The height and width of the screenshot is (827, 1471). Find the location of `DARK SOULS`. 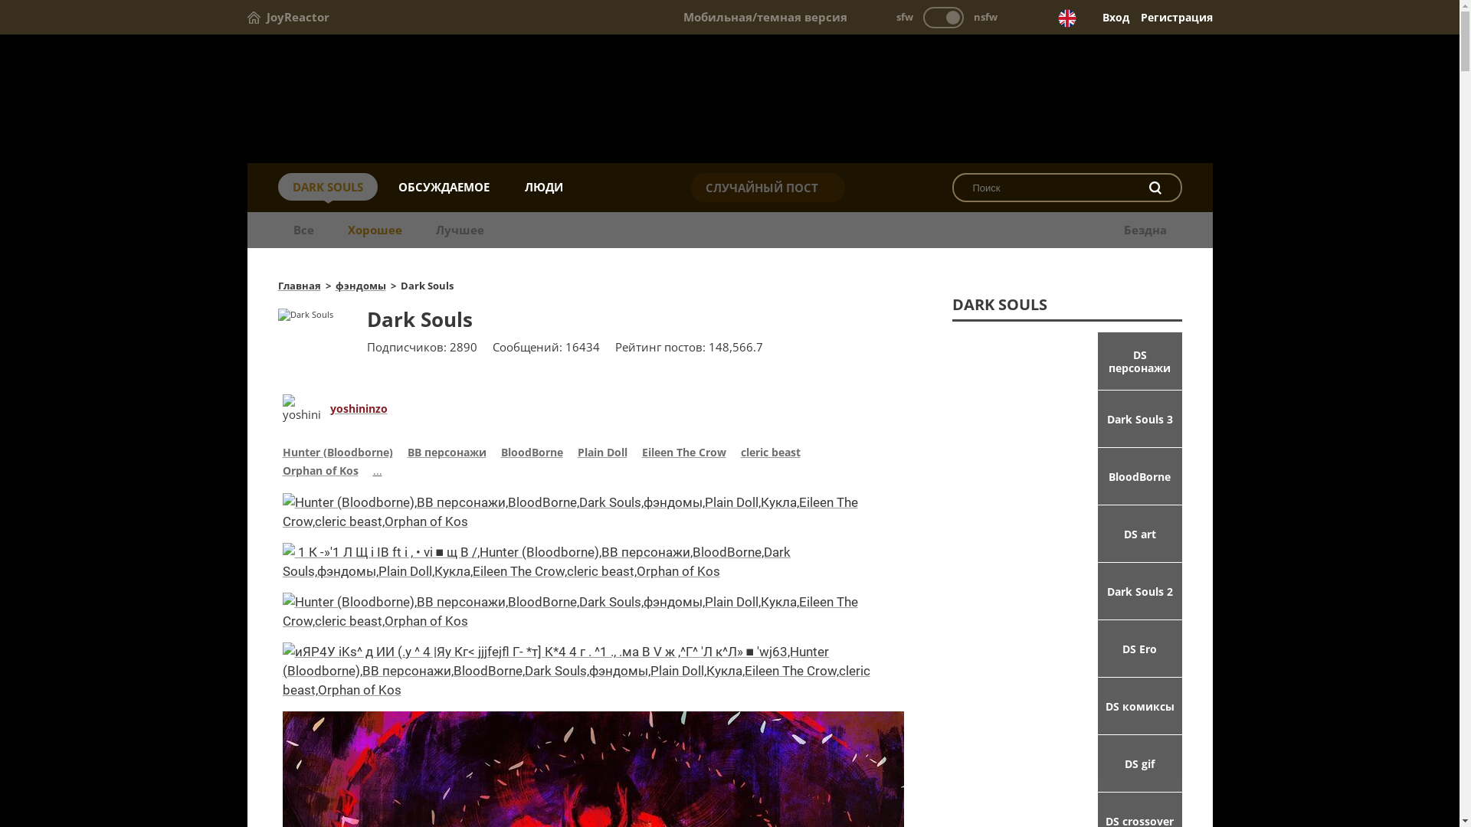

DARK SOULS is located at coordinates (326, 187).